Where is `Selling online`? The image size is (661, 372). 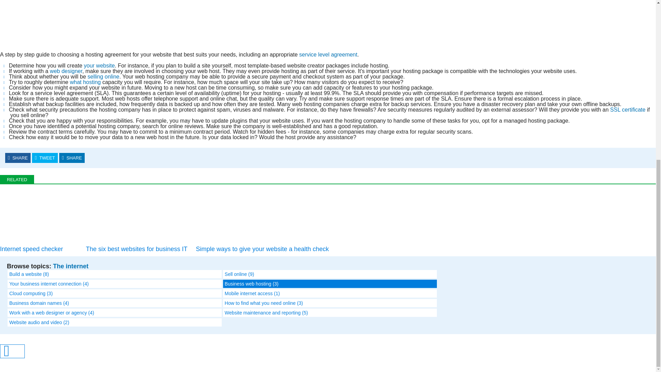
Selling online is located at coordinates (103, 76).